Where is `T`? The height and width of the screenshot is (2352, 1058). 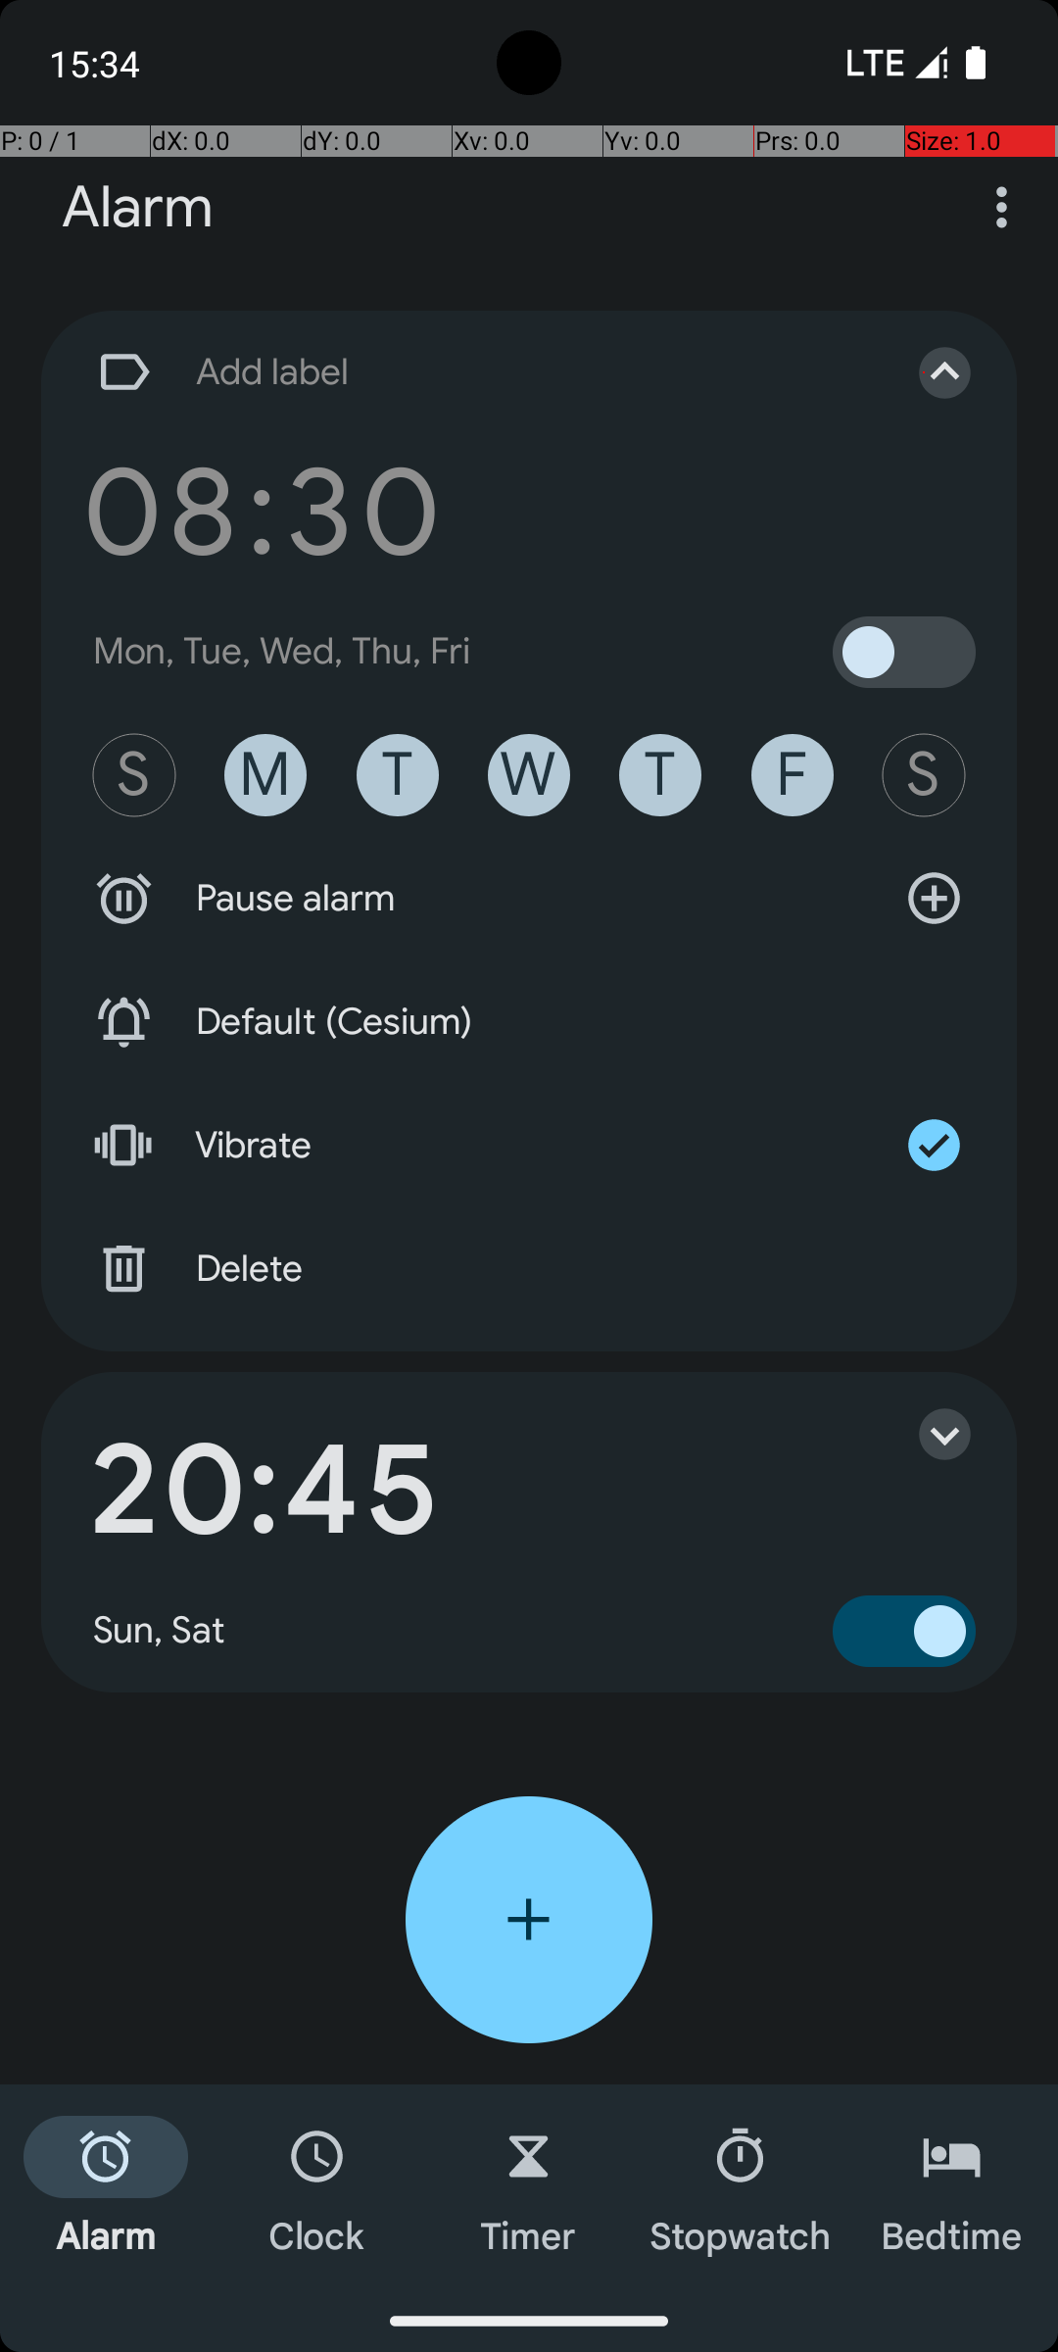 T is located at coordinates (398, 775).